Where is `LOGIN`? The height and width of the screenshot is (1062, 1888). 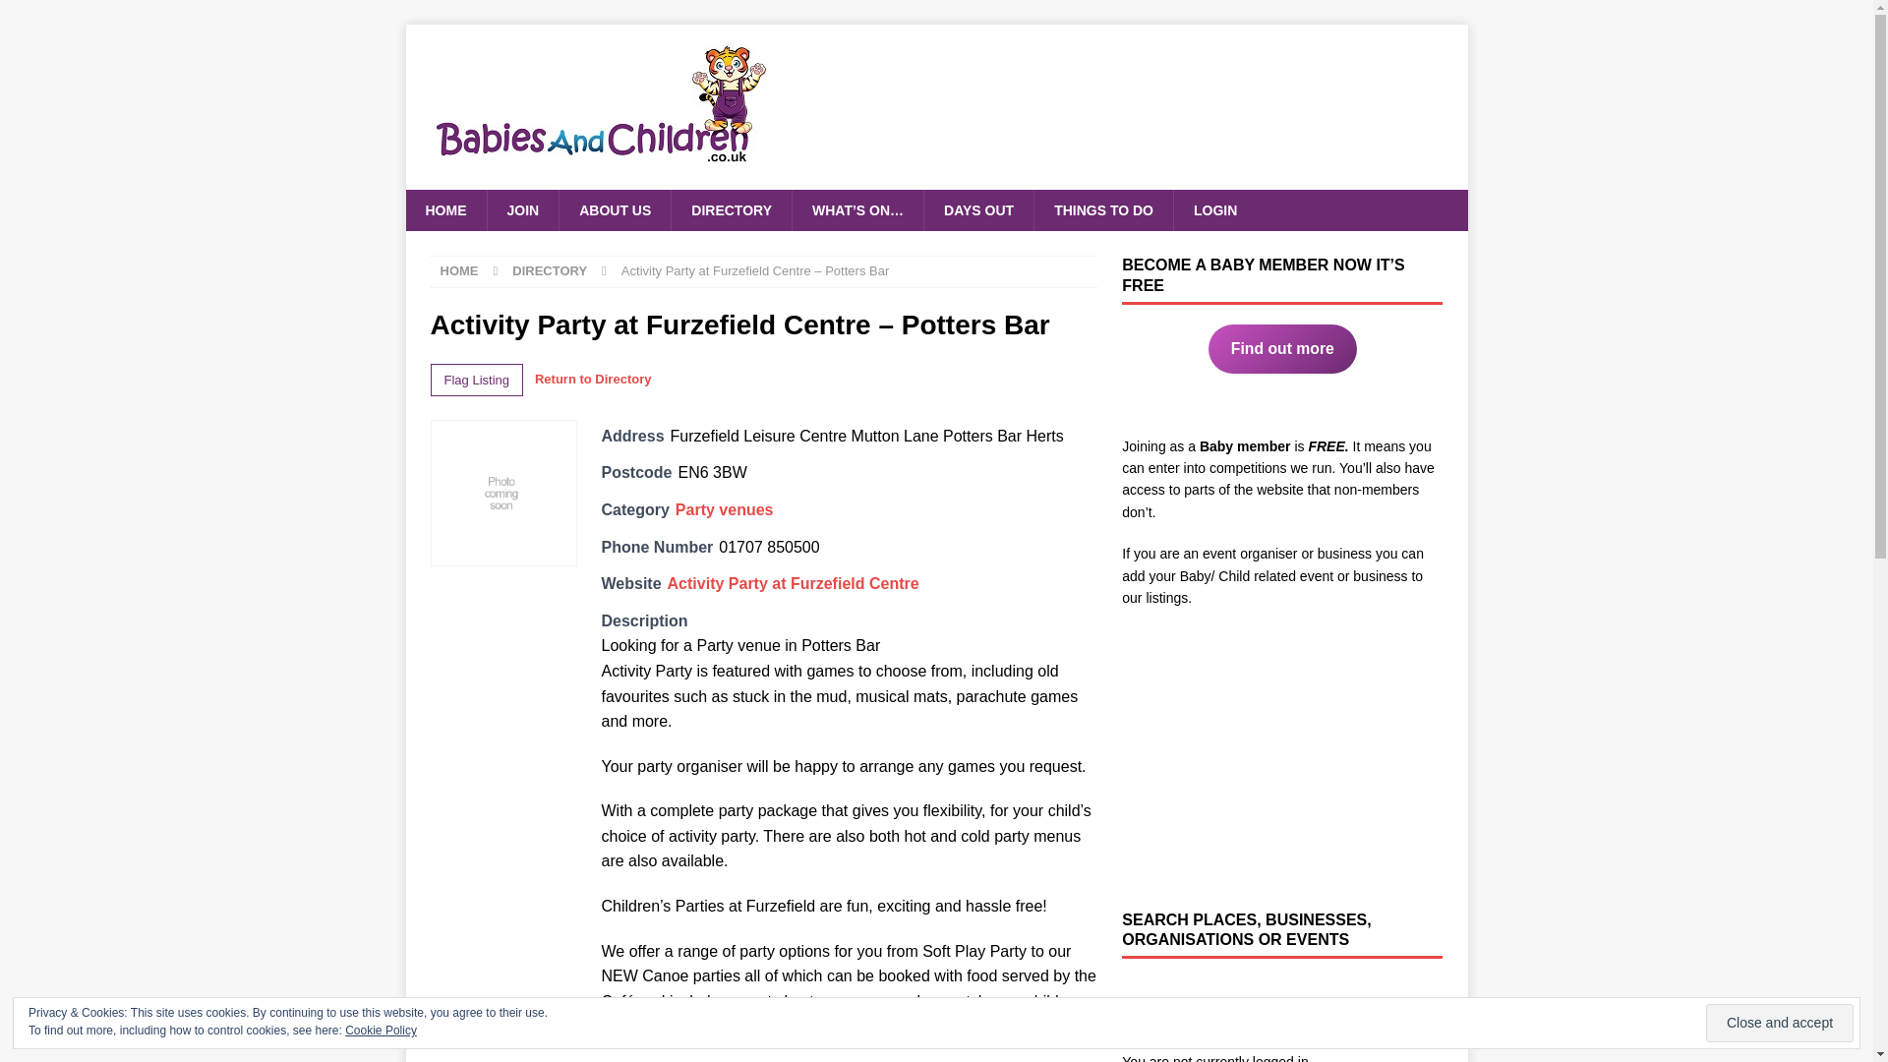 LOGIN is located at coordinates (1214, 210).